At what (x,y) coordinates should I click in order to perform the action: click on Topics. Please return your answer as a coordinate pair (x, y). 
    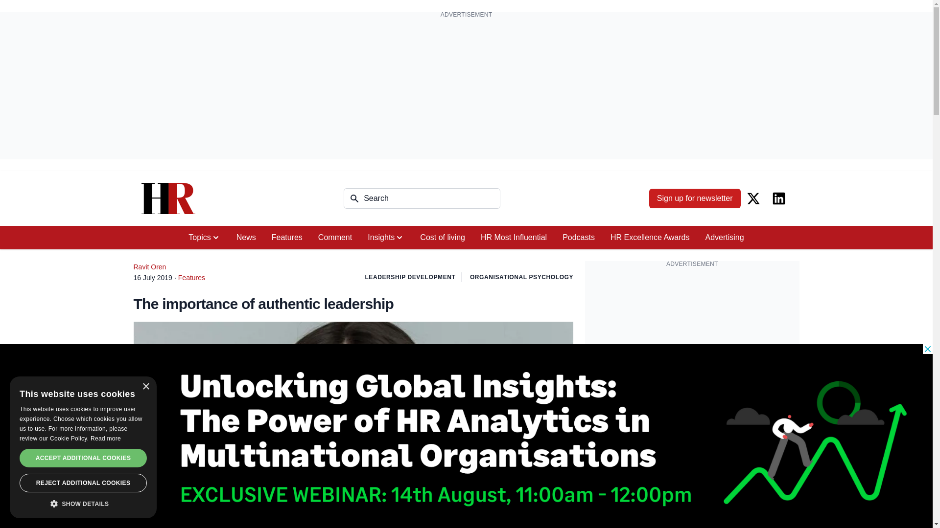
    Looking at the image, I should click on (204, 238).